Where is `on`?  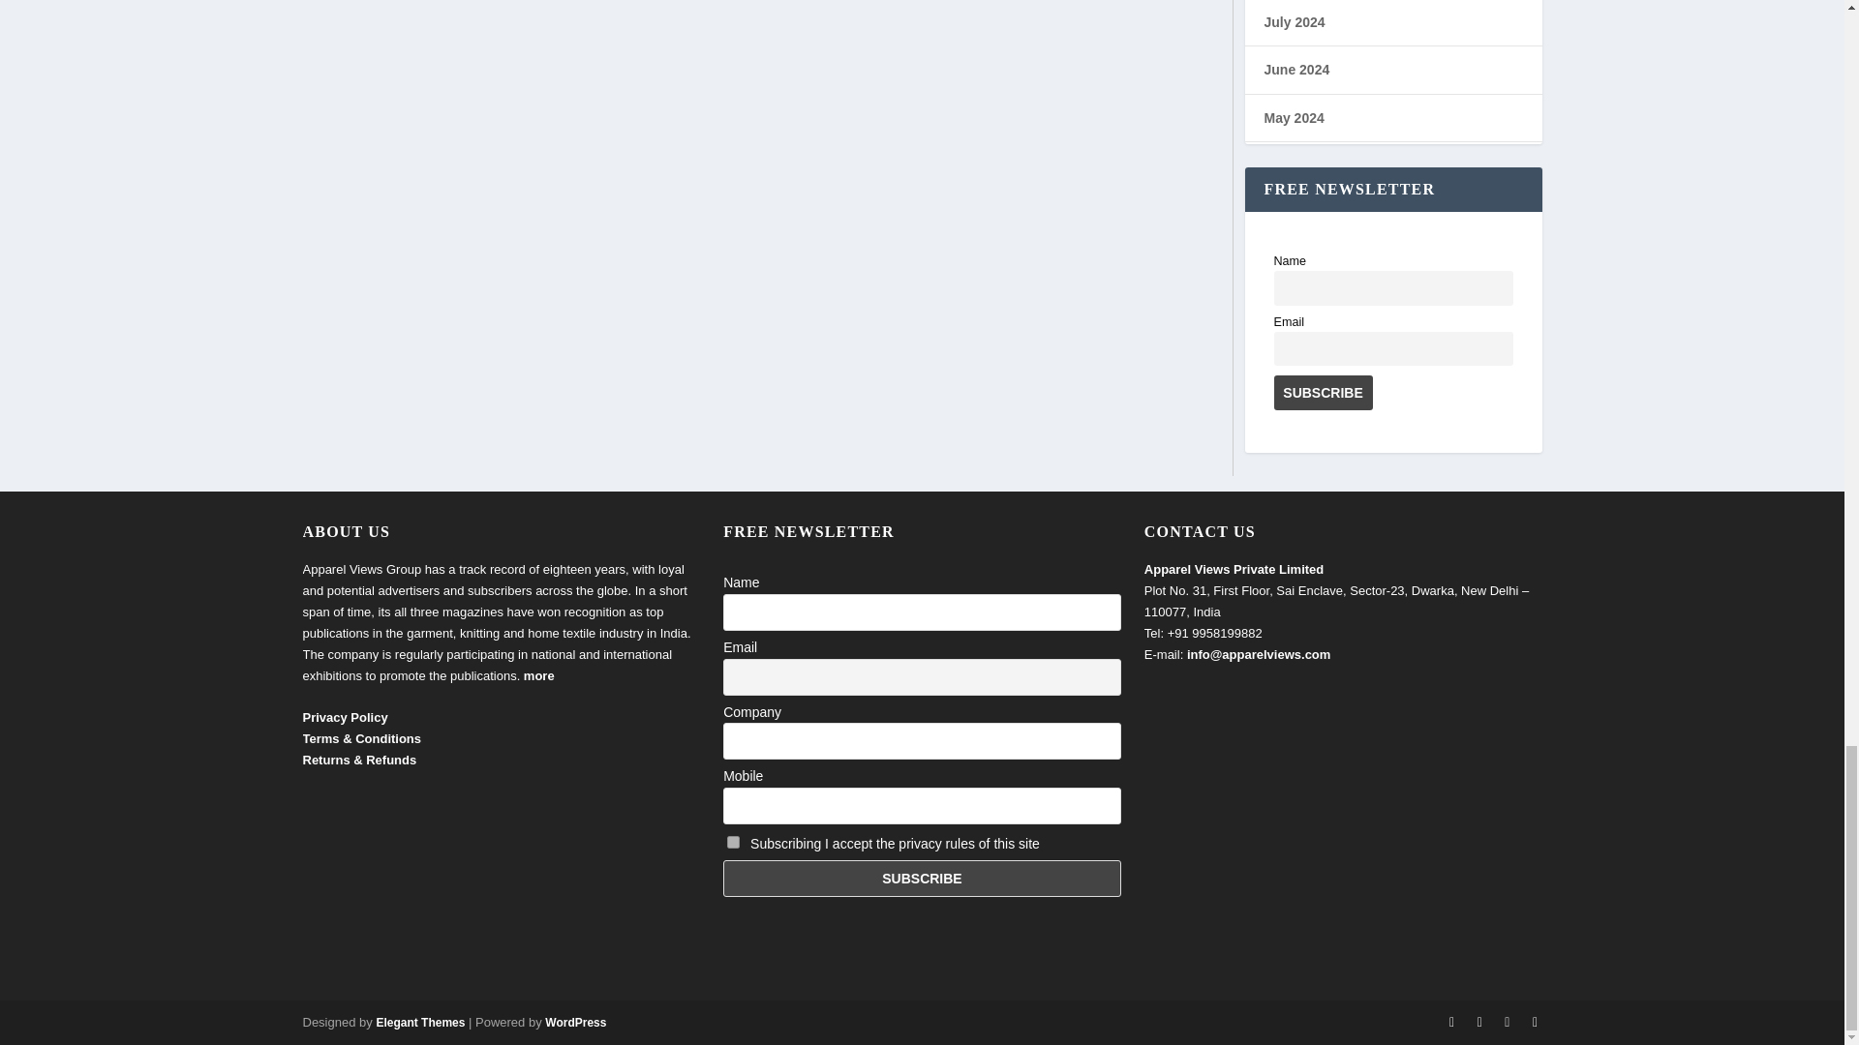
on is located at coordinates (733, 842).